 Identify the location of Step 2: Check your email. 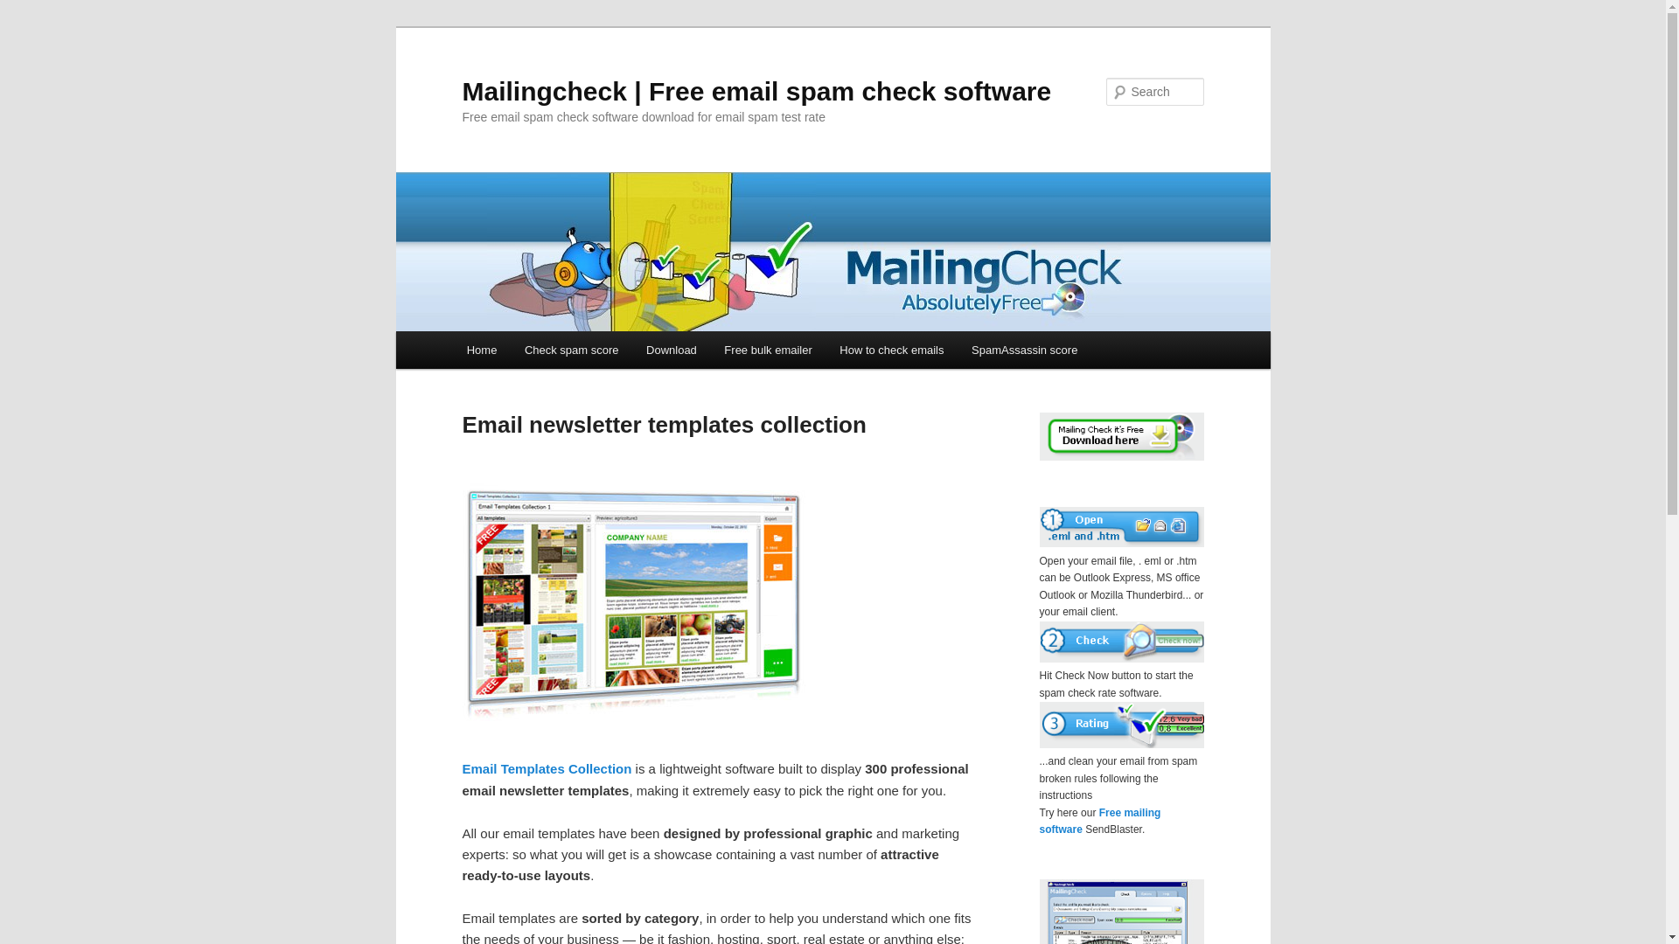
(1121, 642).